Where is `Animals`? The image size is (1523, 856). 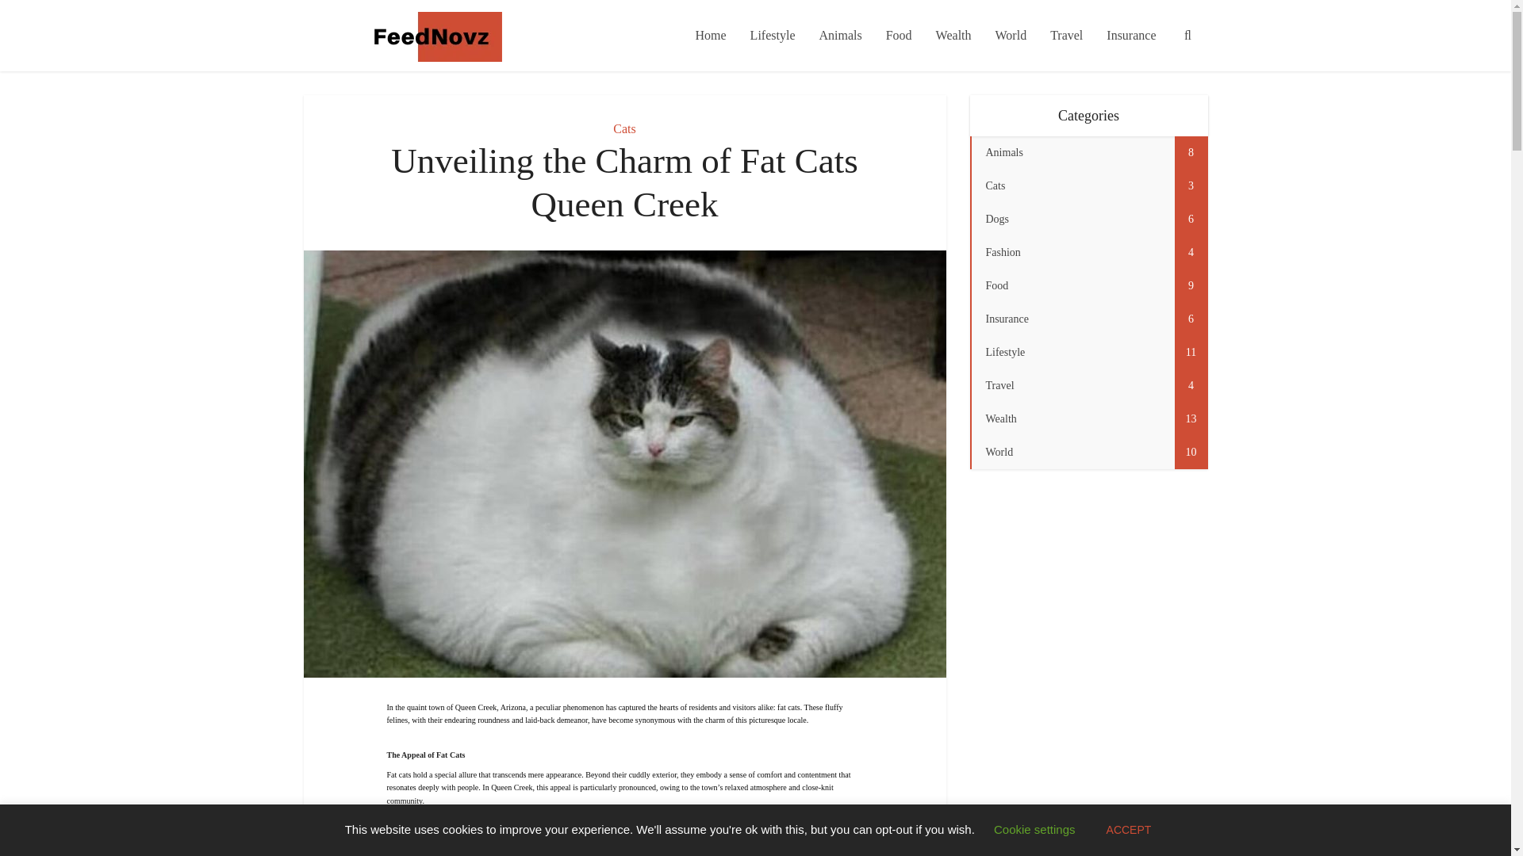 Animals is located at coordinates (839, 35).